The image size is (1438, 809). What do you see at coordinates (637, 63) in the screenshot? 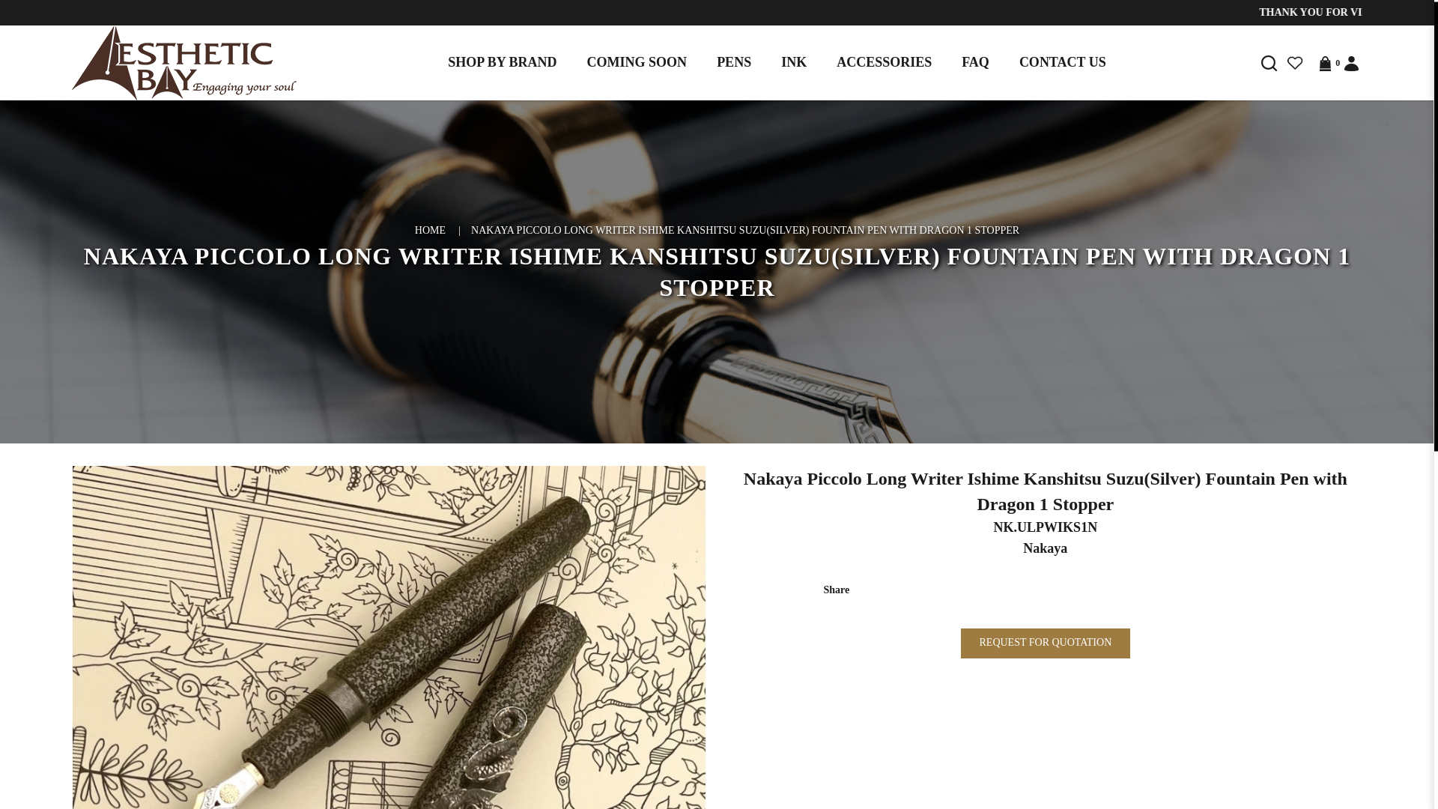
I see `COMING SOON` at bounding box center [637, 63].